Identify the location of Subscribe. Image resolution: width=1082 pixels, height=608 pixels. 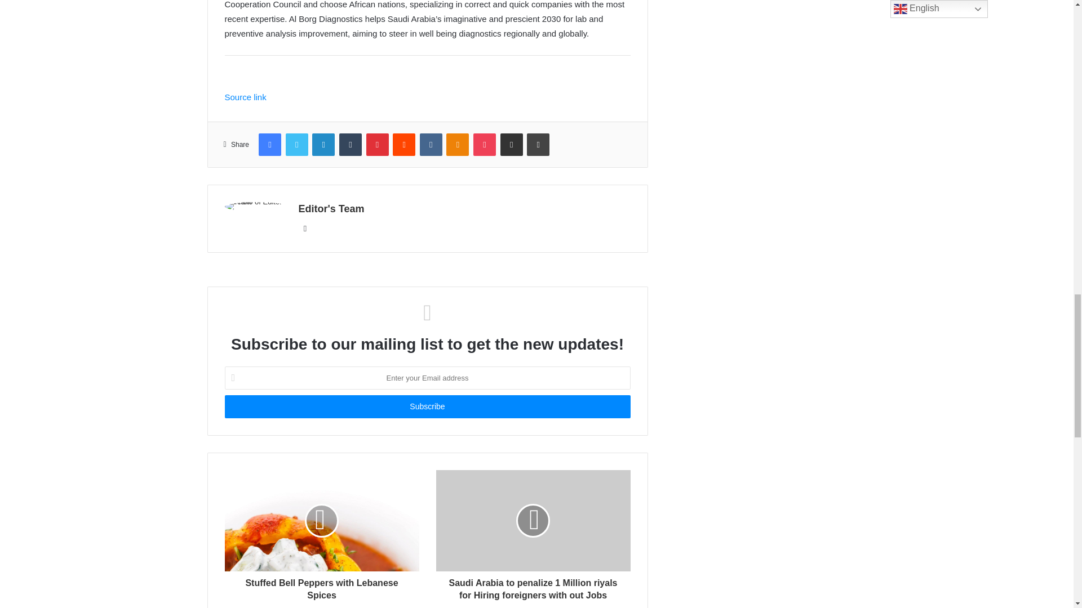
(427, 406).